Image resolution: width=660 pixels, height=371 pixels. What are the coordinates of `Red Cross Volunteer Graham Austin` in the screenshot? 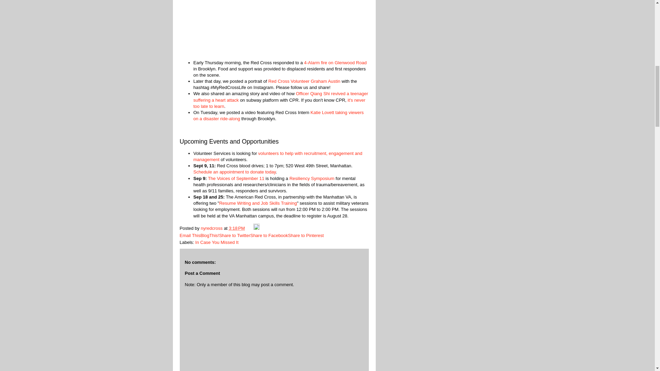 It's located at (304, 81).